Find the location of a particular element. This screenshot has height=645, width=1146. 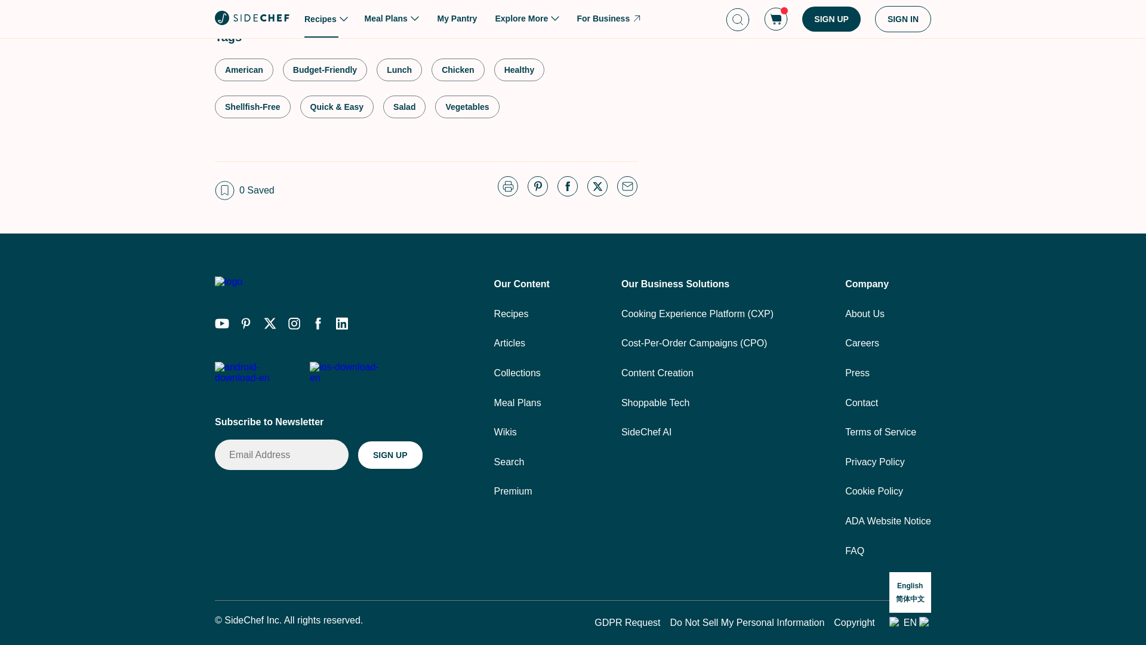

SIGN UP is located at coordinates (390, 455).